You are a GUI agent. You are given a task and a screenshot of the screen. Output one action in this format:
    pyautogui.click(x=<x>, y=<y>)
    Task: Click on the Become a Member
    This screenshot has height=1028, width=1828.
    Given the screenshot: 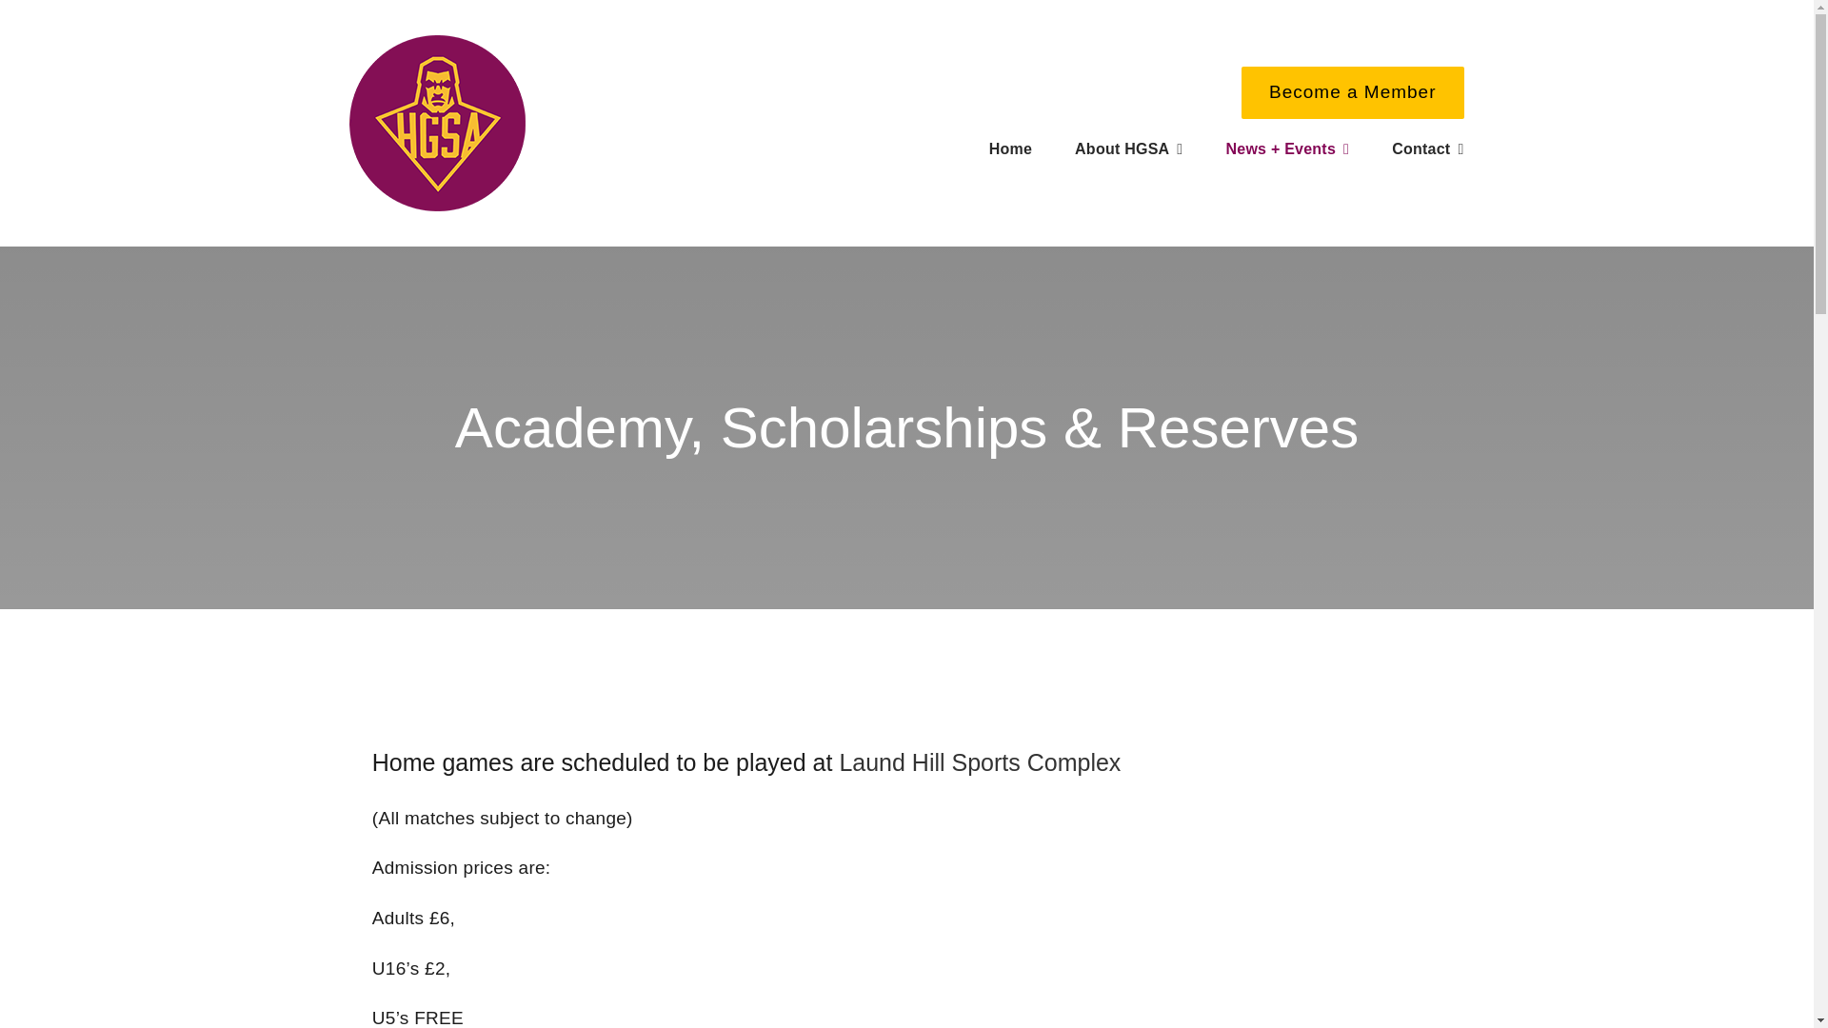 What is the action you would take?
    pyautogui.click(x=1352, y=93)
    